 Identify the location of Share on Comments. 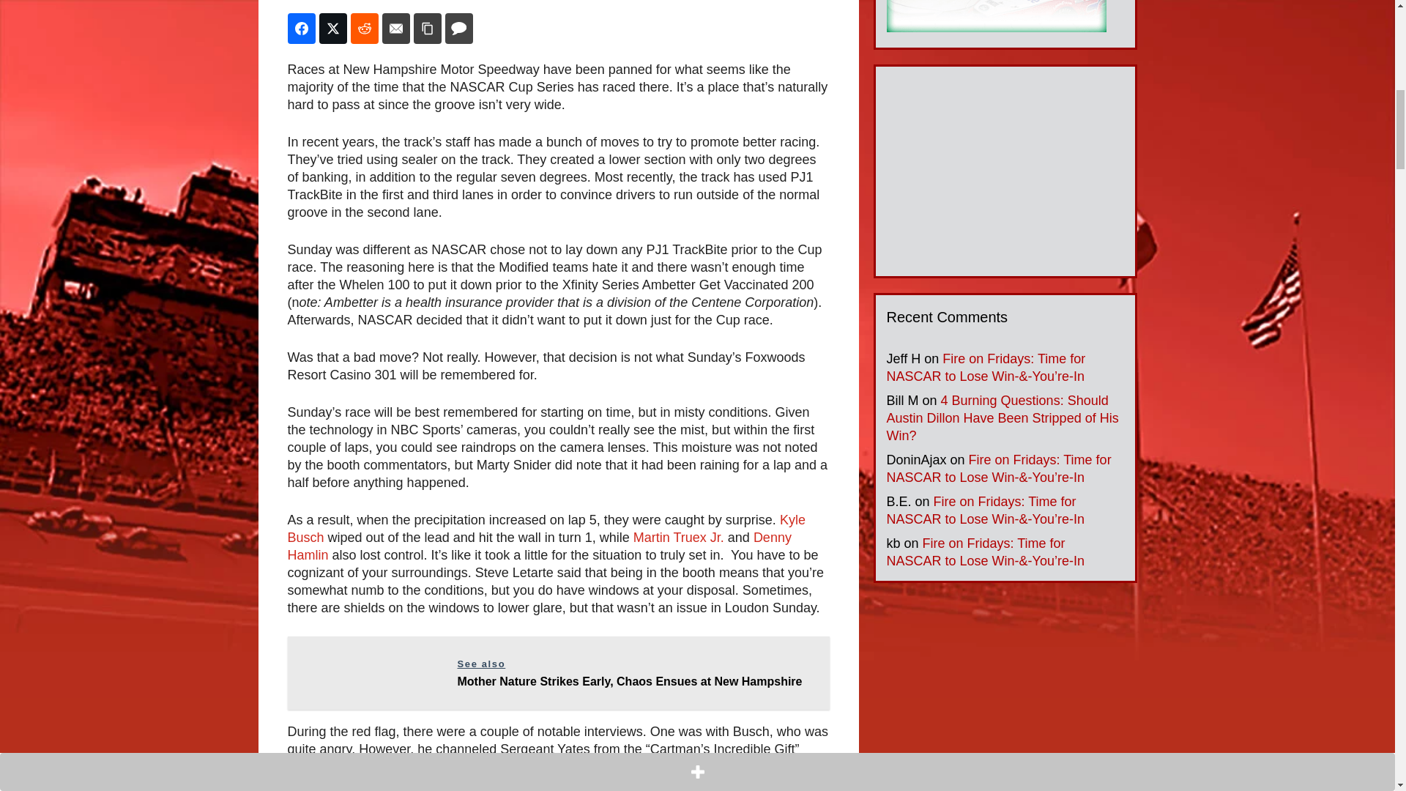
(458, 29).